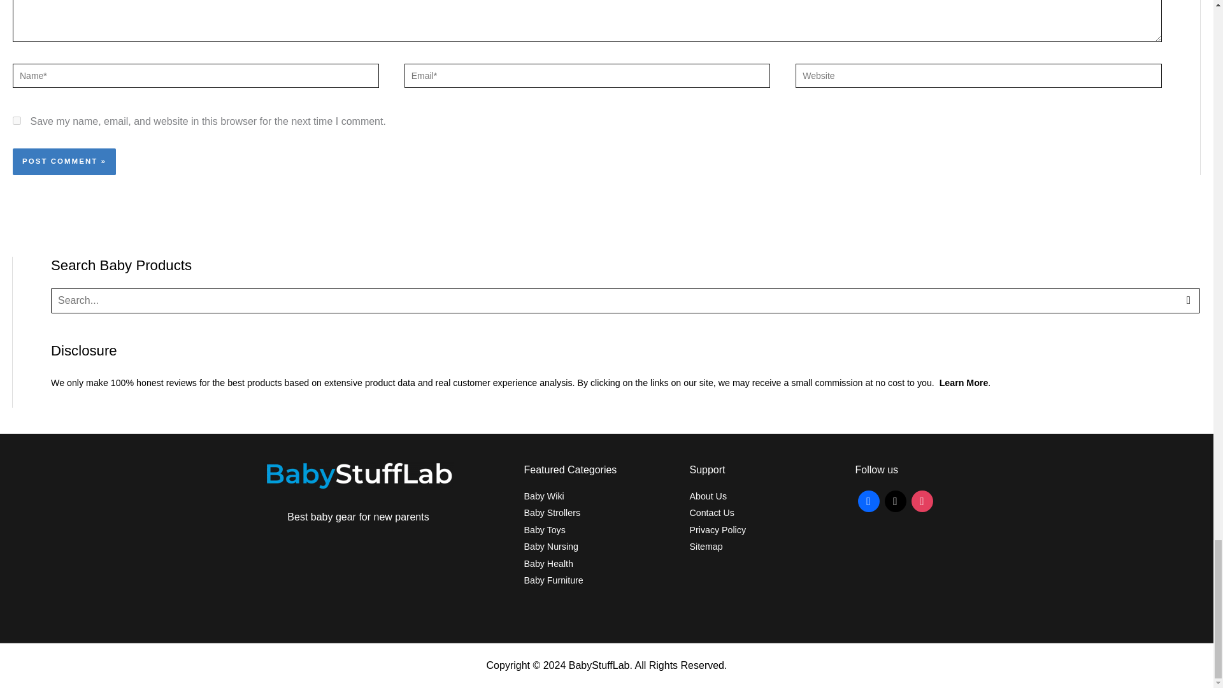  I want to click on Baby Wiki, so click(543, 496).